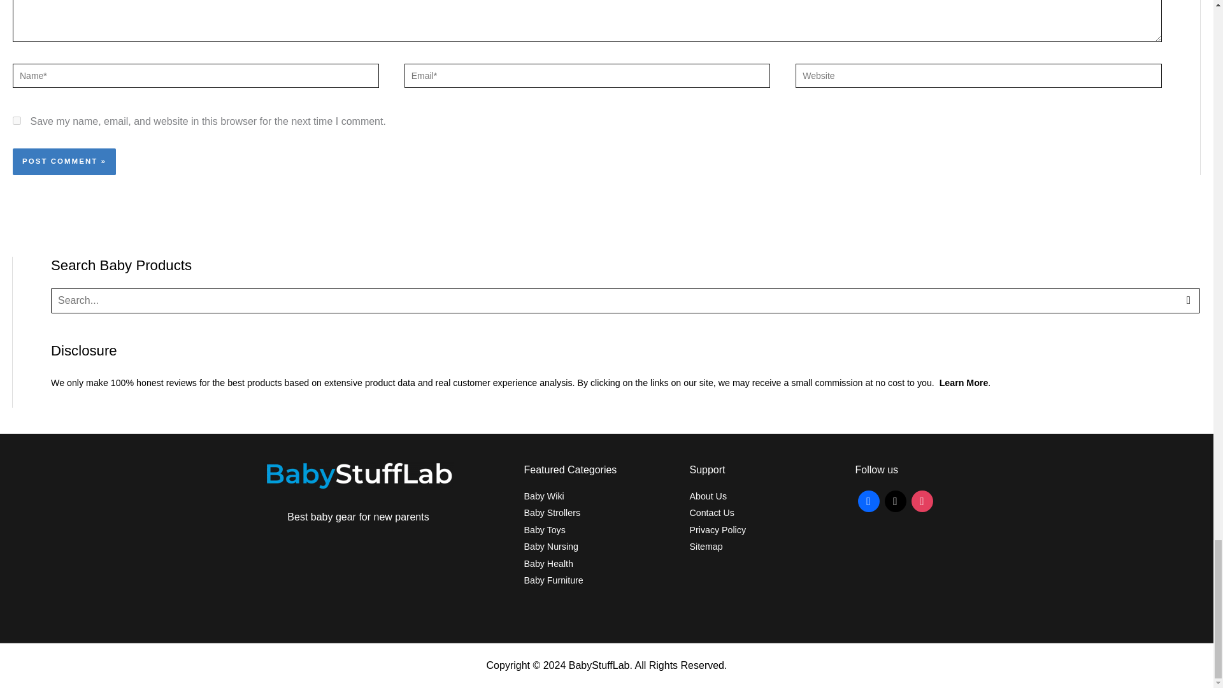  I want to click on Baby Wiki, so click(543, 496).